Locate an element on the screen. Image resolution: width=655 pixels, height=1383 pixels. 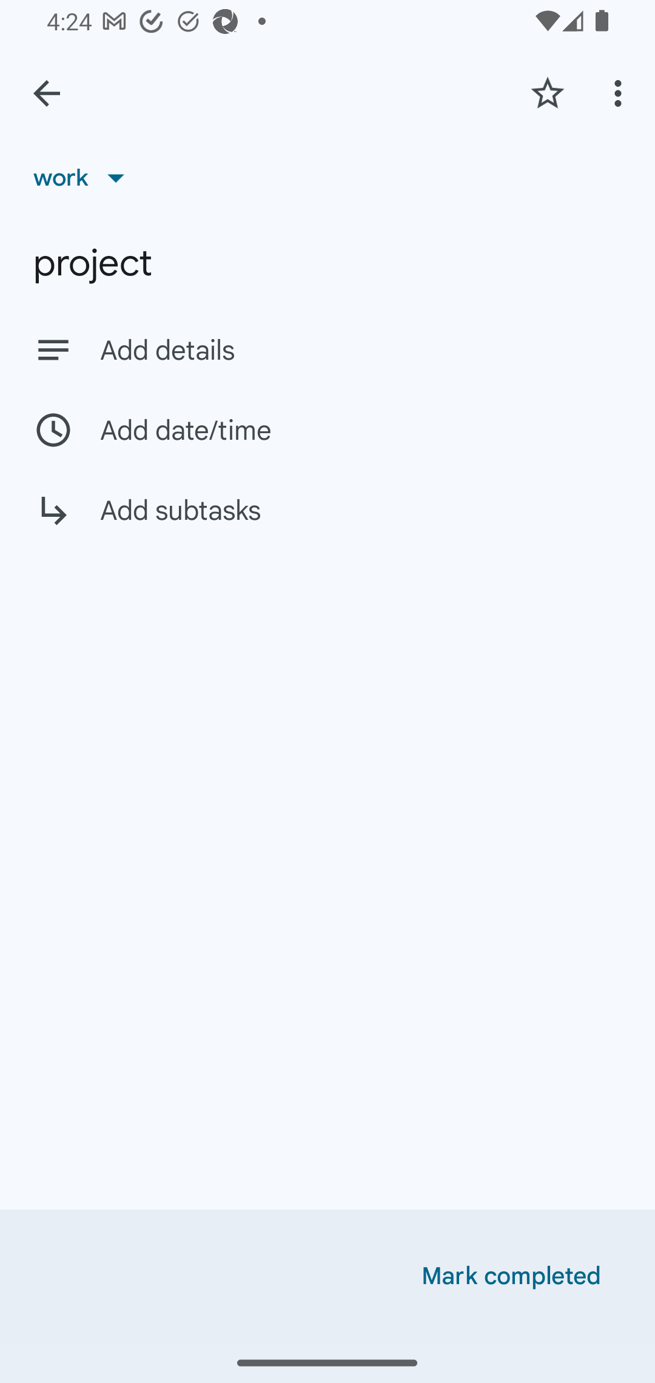
Mark completed is located at coordinates (511, 1276).